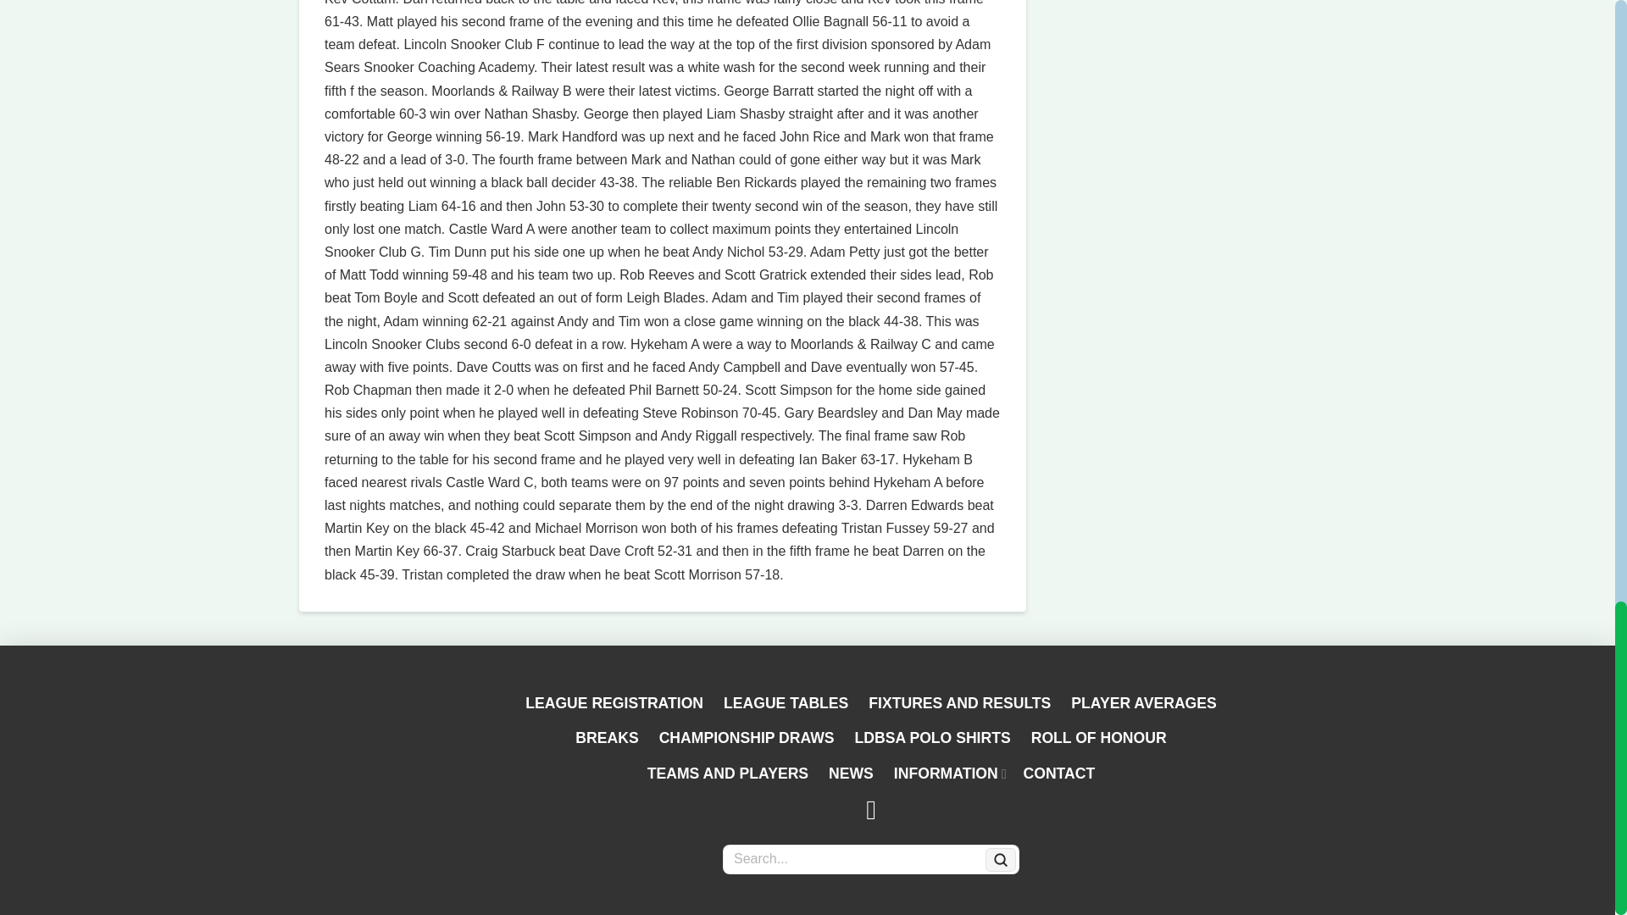  What do you see at coordinates (606, 739) in the screenshot?
I see `BREAKS` at bounding box center [606, 739].